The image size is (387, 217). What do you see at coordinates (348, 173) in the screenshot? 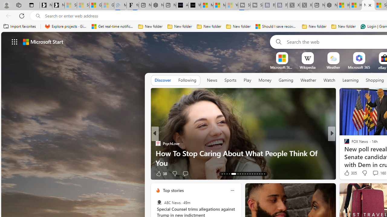
I see `124 Like` at bounding box center [348, 173].